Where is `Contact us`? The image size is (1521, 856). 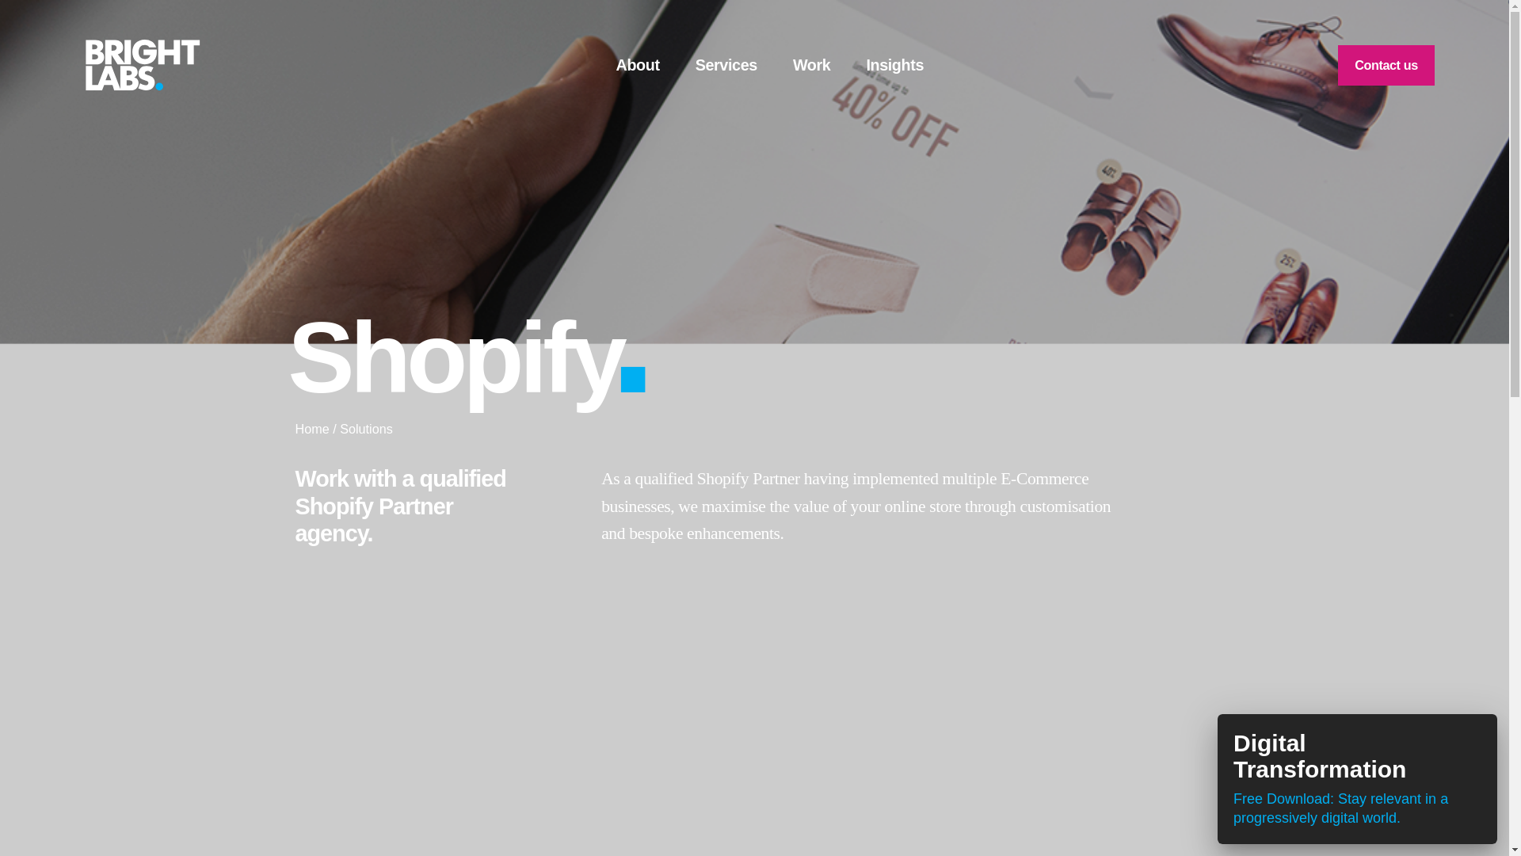
Contact us is located at coordinates (1386, 65).